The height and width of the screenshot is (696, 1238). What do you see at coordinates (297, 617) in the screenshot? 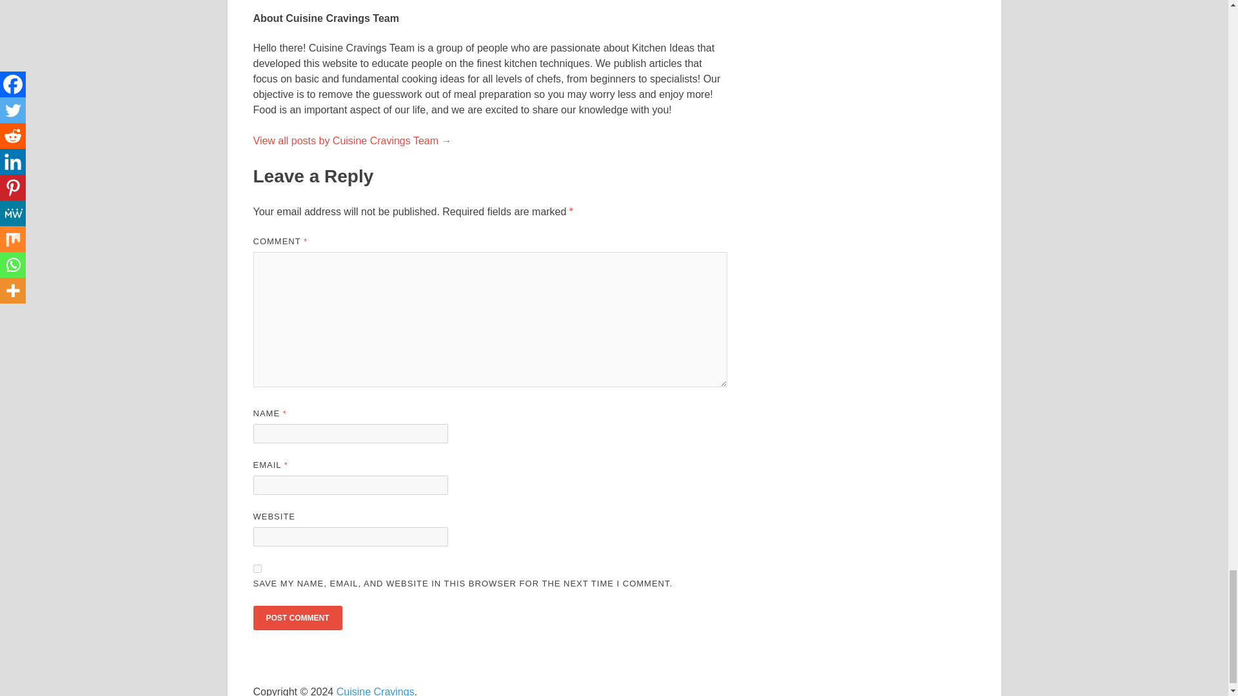
I see `Post Comment` at bounding box center [297, 617].